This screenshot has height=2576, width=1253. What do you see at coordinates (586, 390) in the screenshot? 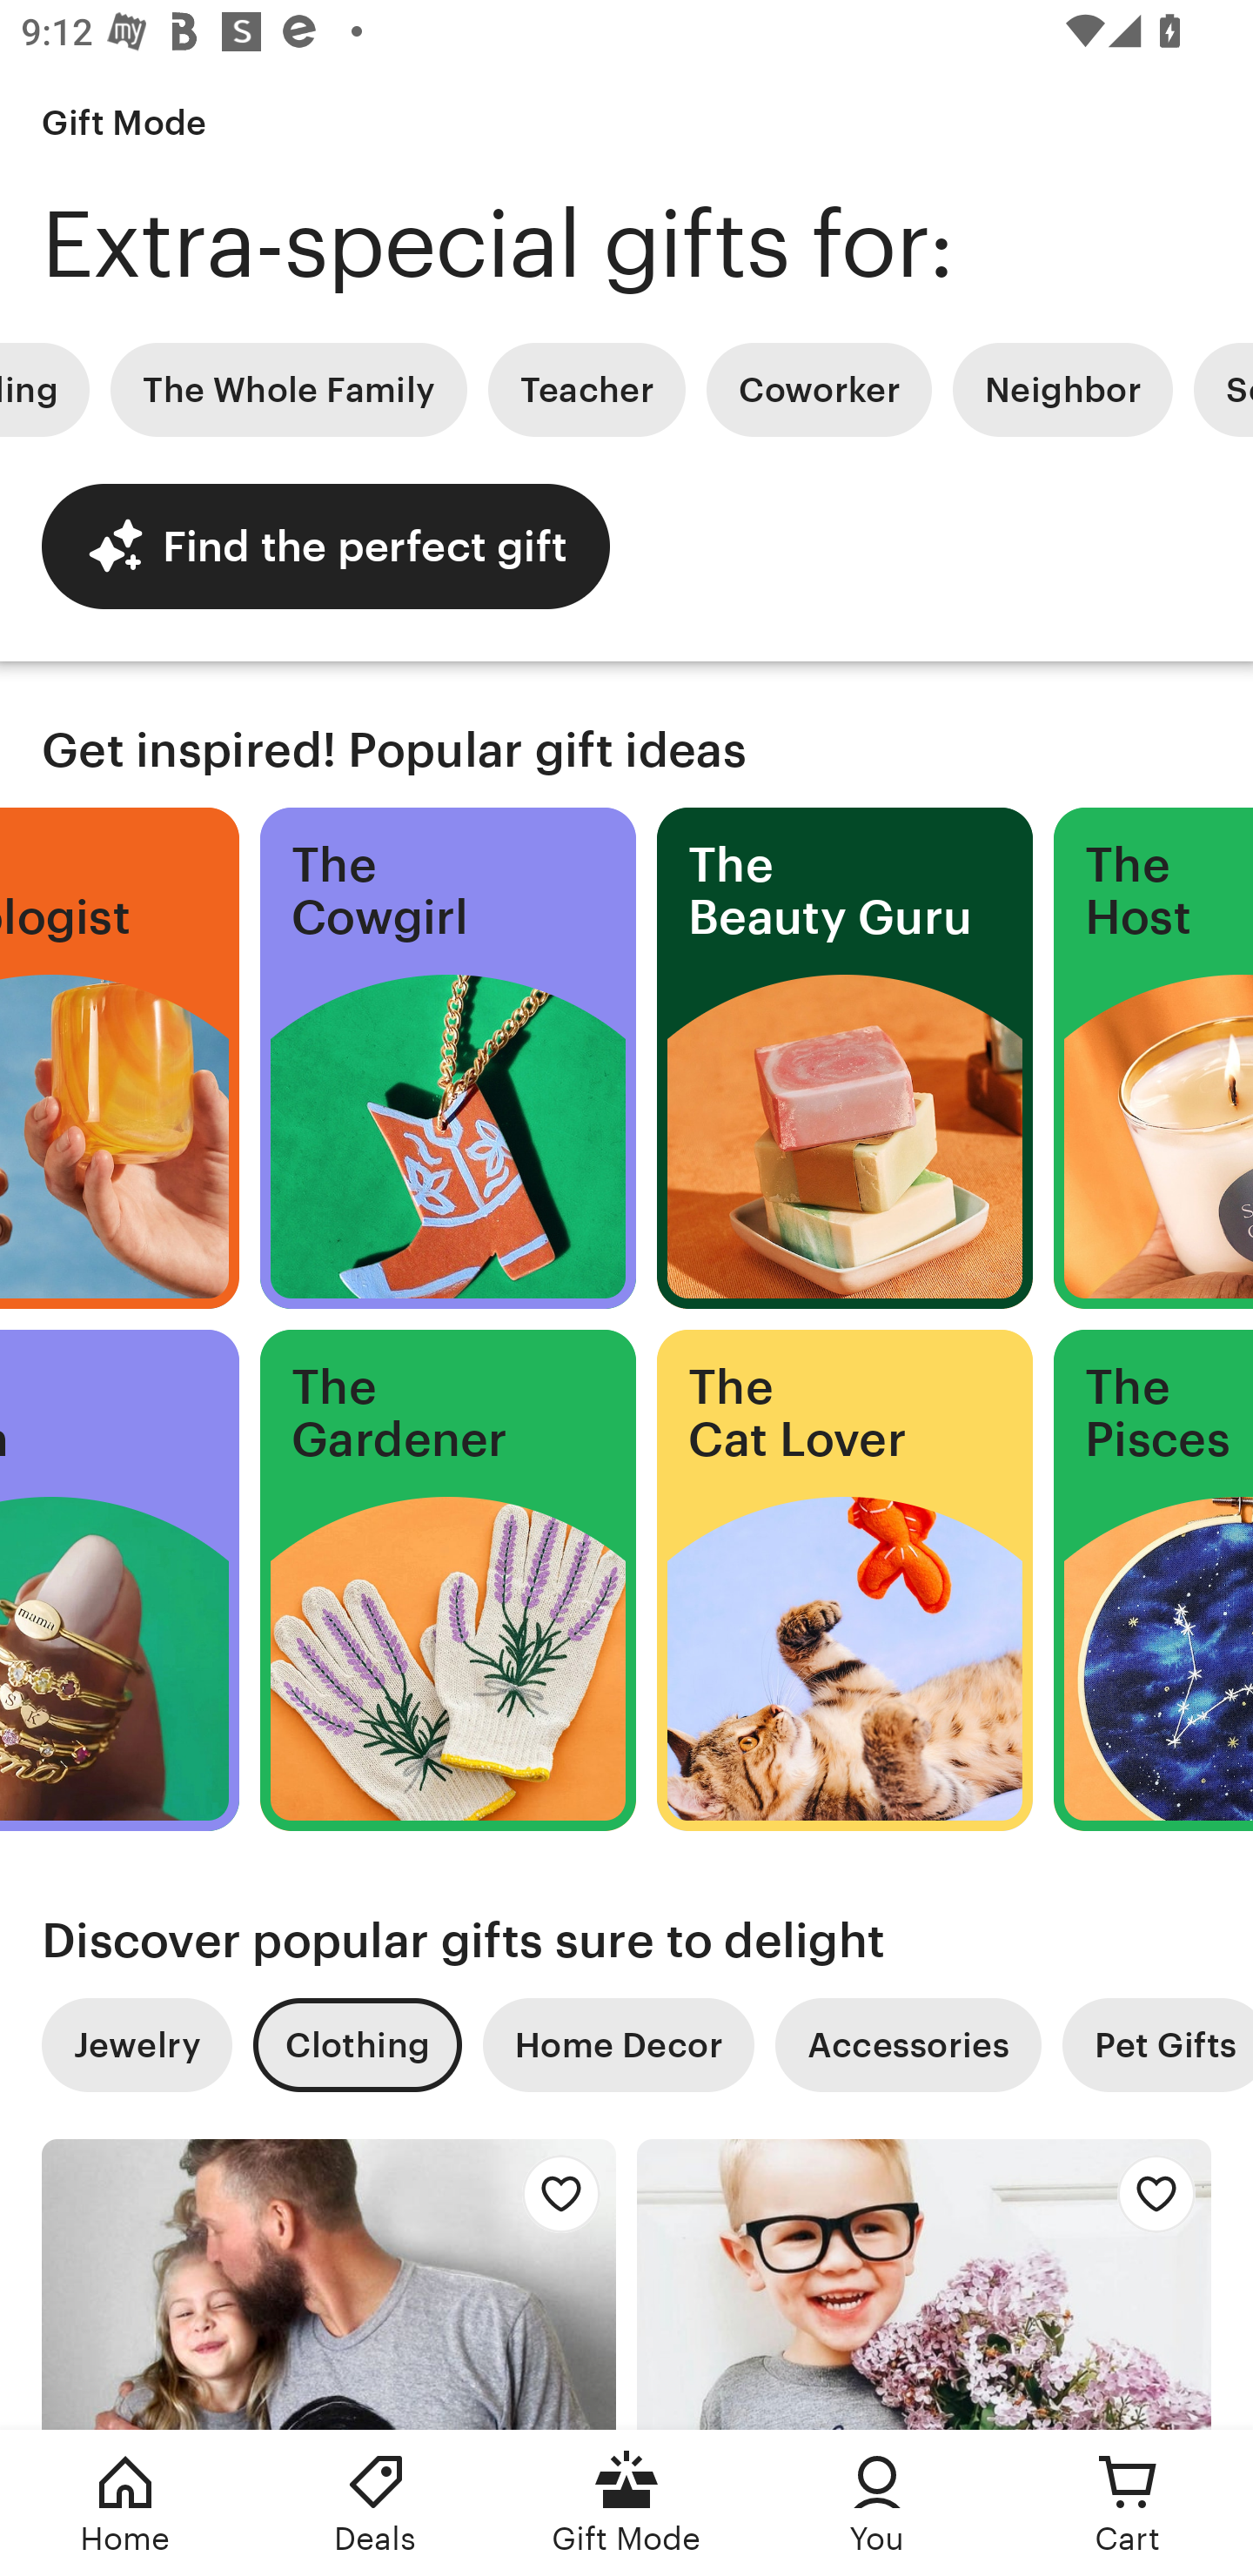
I see `Teacher` at bounding box center [586, 390].